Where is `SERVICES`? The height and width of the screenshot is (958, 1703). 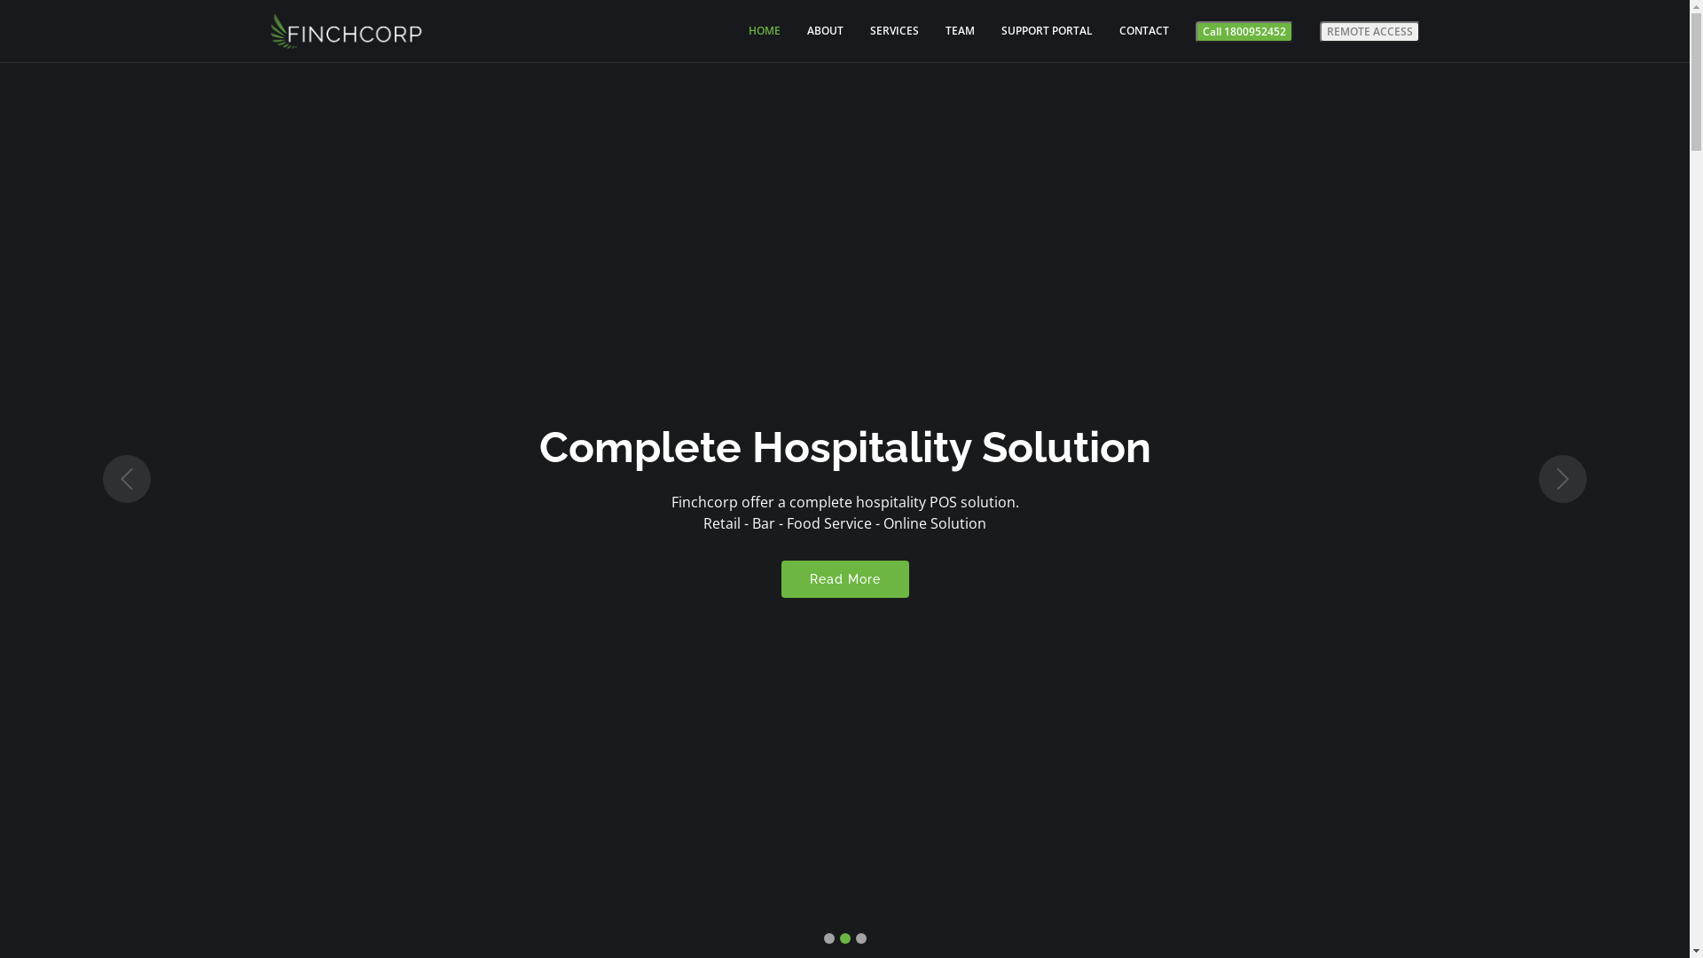 SERVICES is located at coordinates (880, 31).